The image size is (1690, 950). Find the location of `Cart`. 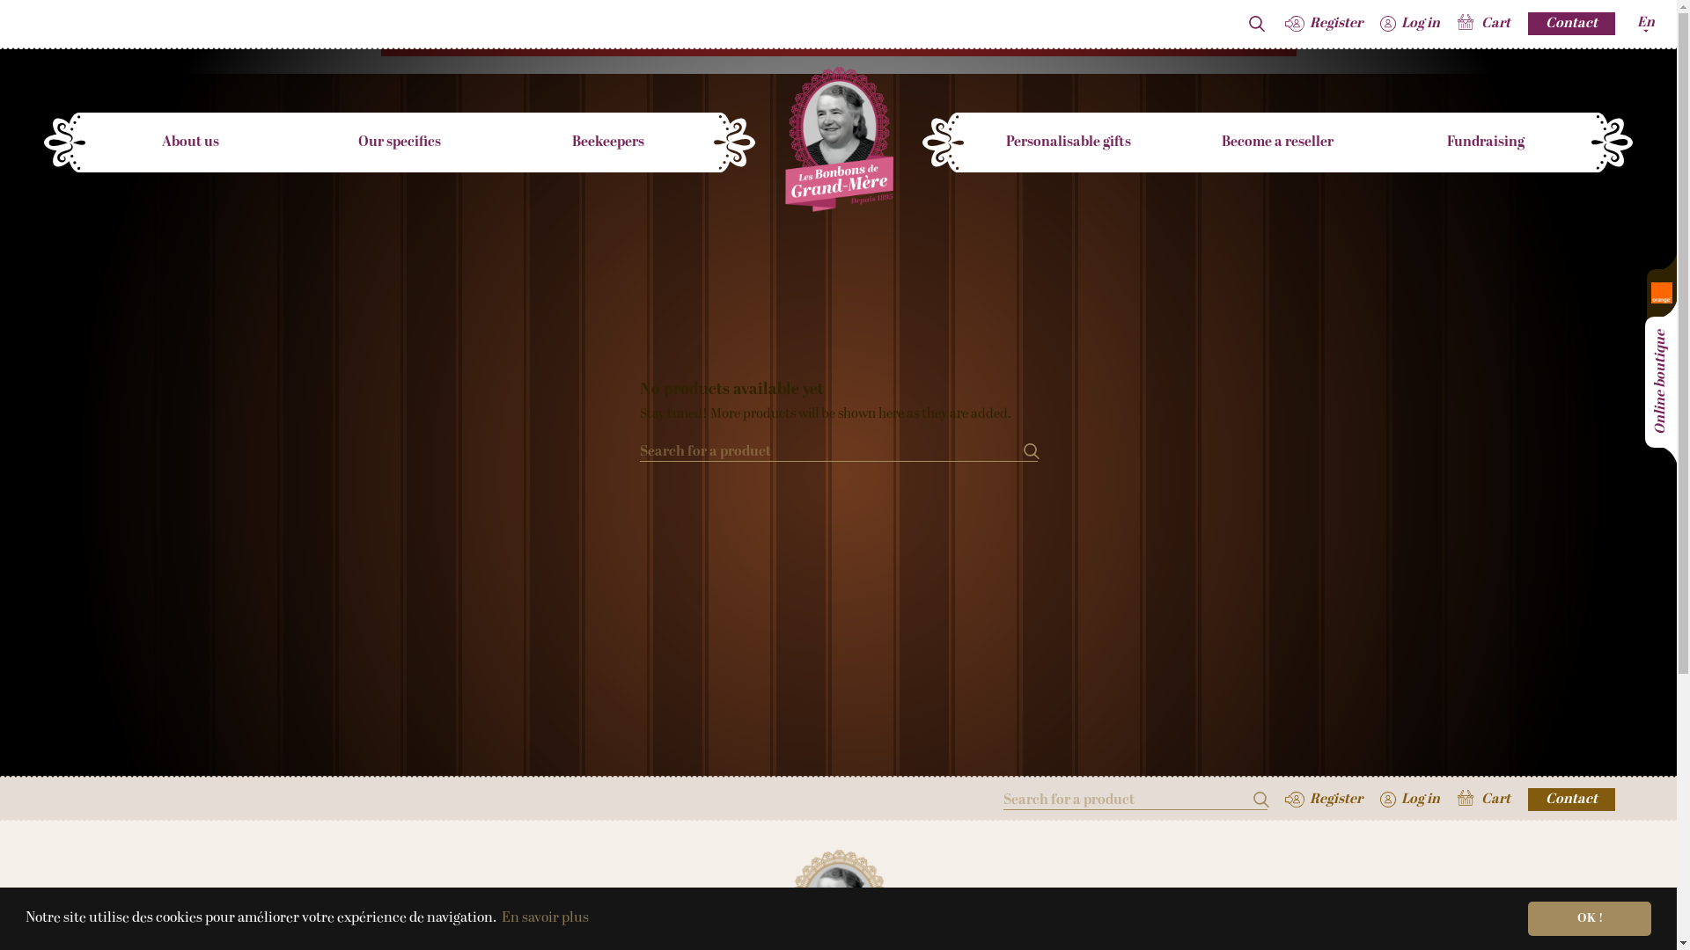

Cart is located at coordinates (1484, 24).